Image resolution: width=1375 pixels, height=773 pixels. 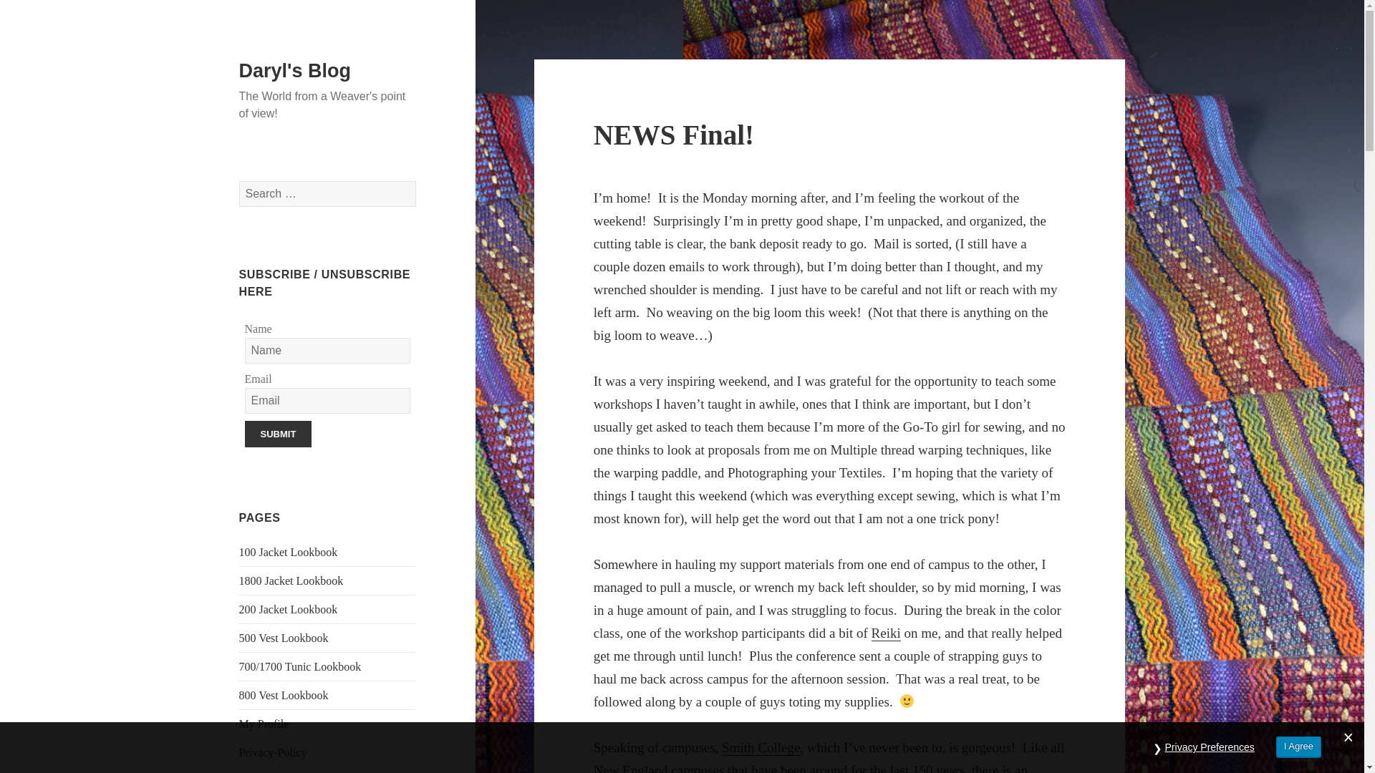 What do you see at coordinates (289, 551) in the screenshot?
I see `100 Jacket Lookbook` at bounding box center [289, 551].